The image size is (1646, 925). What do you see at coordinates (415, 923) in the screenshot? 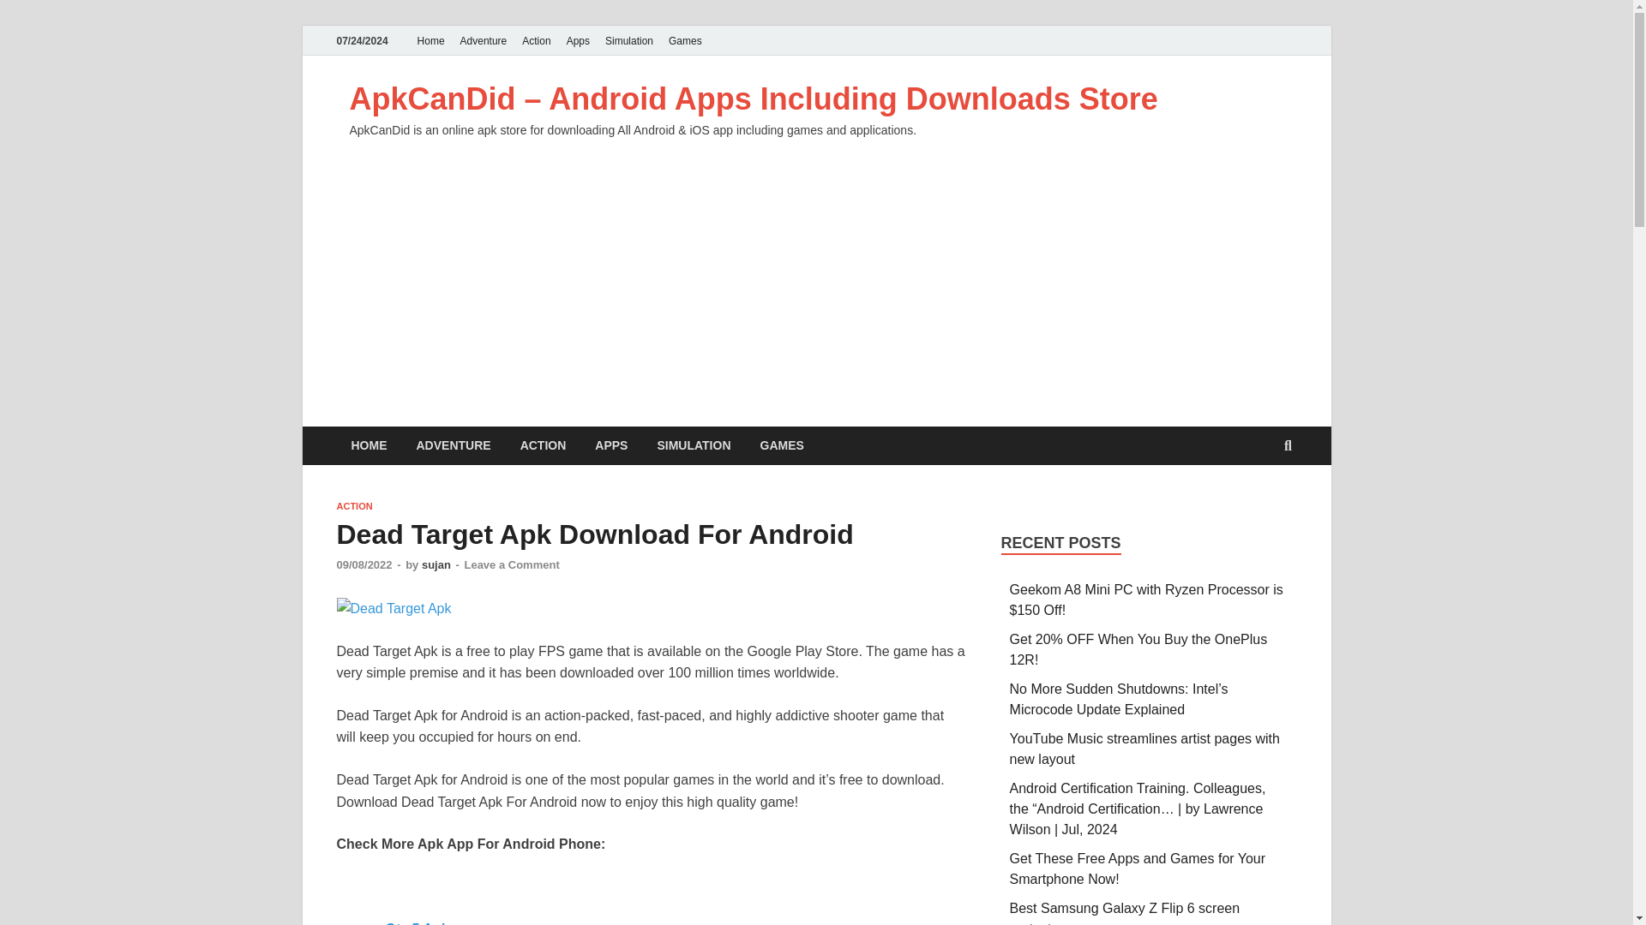
I see `Gta 5 Apk` at bounding box center [415, 923].